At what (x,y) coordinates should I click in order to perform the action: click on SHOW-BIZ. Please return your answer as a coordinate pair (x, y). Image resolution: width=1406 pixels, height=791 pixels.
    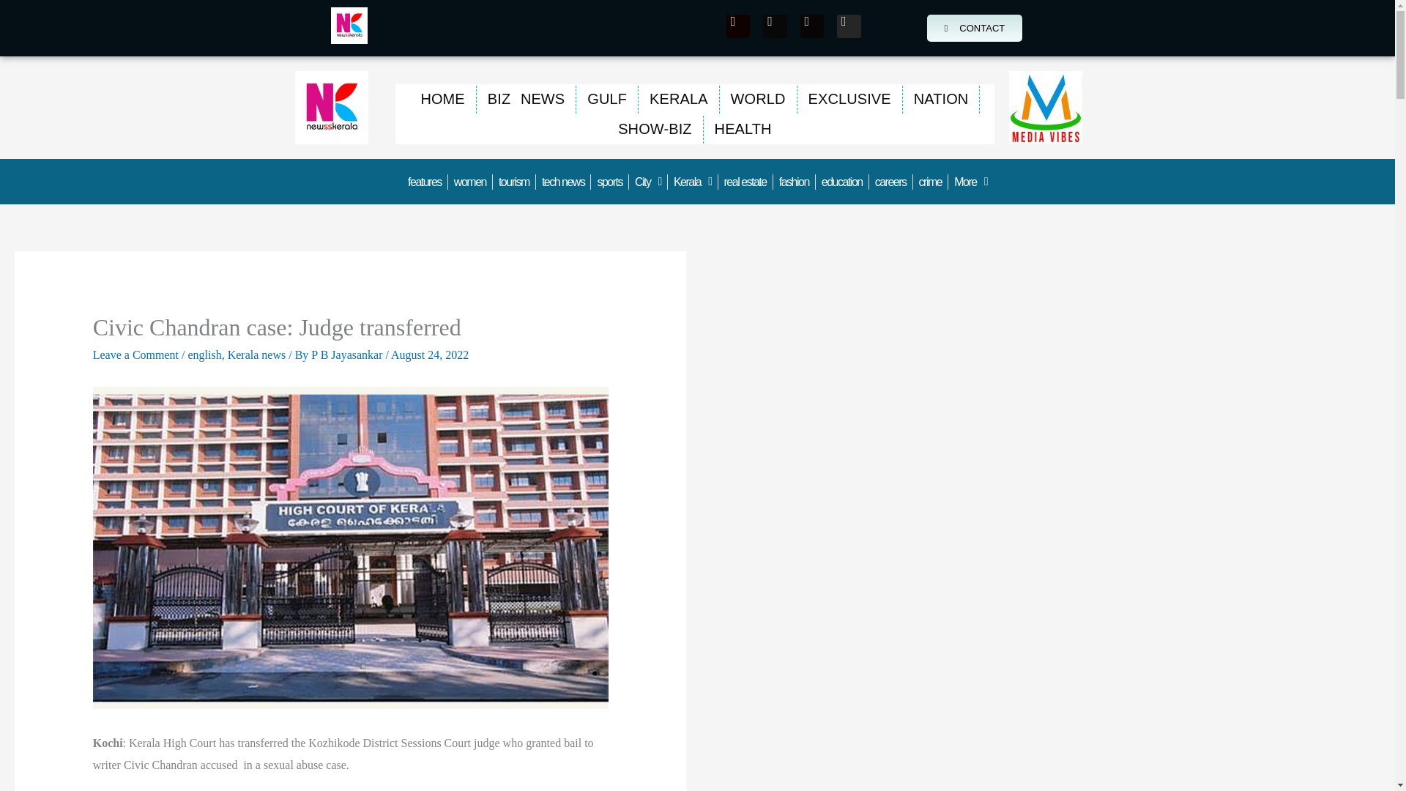
    Looking at the image, I should click on (655, 129).